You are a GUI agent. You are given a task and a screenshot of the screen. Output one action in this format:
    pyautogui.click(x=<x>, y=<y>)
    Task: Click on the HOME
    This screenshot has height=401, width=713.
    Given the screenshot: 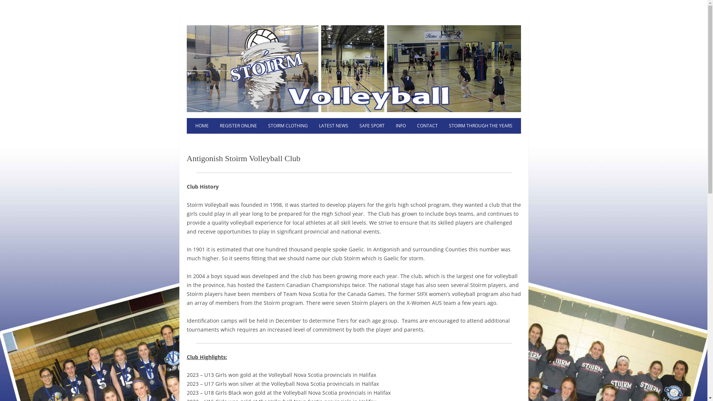 What is the action you would take?
    pyautogui.click(x=202, y=126)
    